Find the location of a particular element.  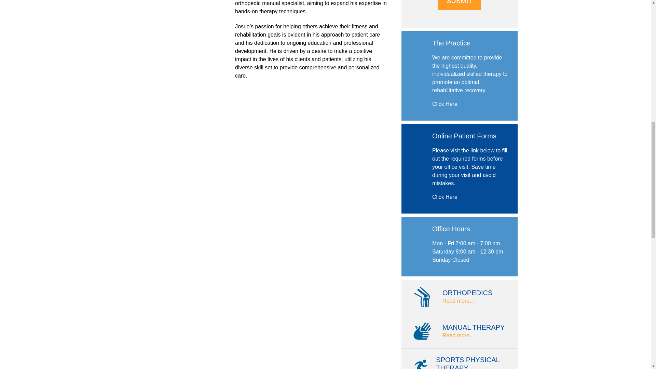

Submit is located at coordinates (459, 5).